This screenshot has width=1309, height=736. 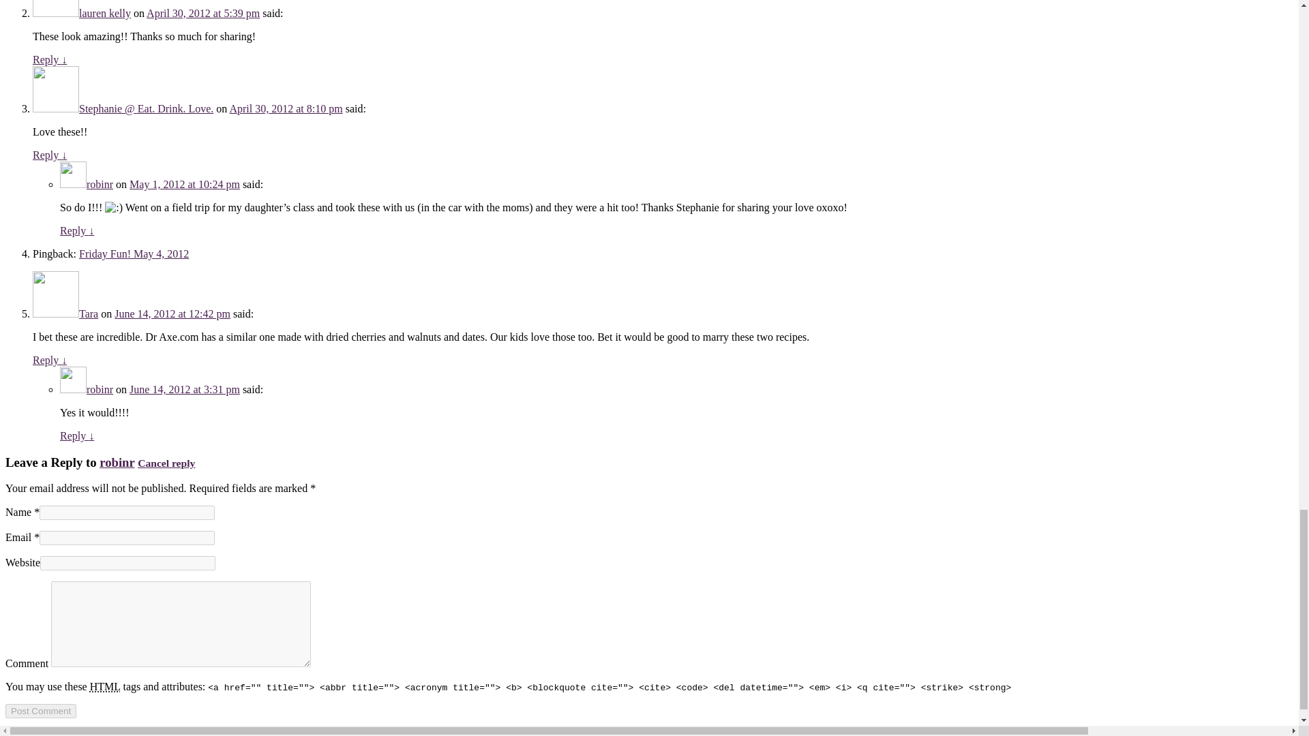 I want to click on April 30, 2012 at 5:39 pm, so click(x=203, y=13).